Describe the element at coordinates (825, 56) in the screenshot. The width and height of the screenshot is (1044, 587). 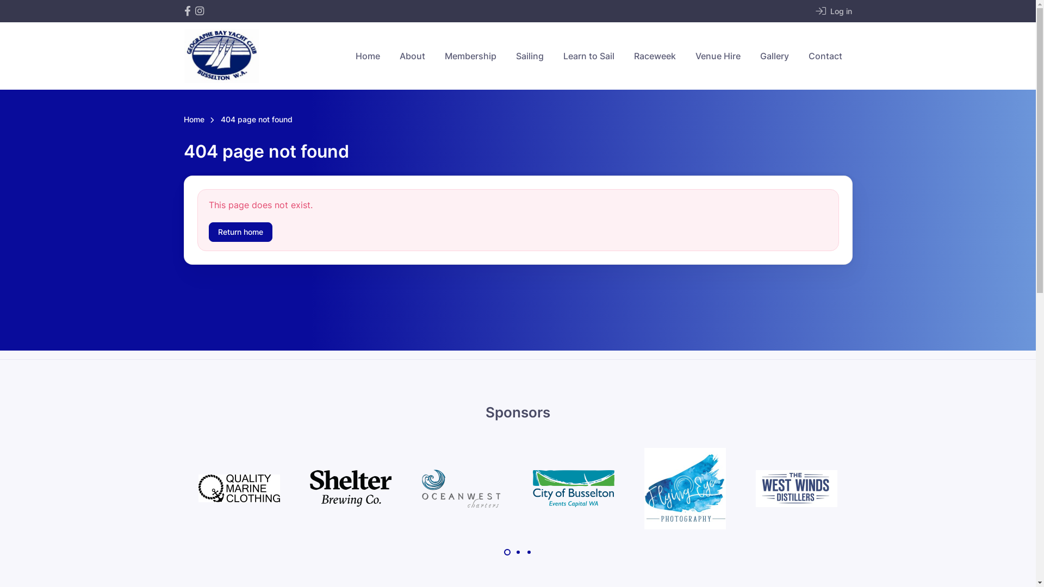
I see `Contact` at that location.